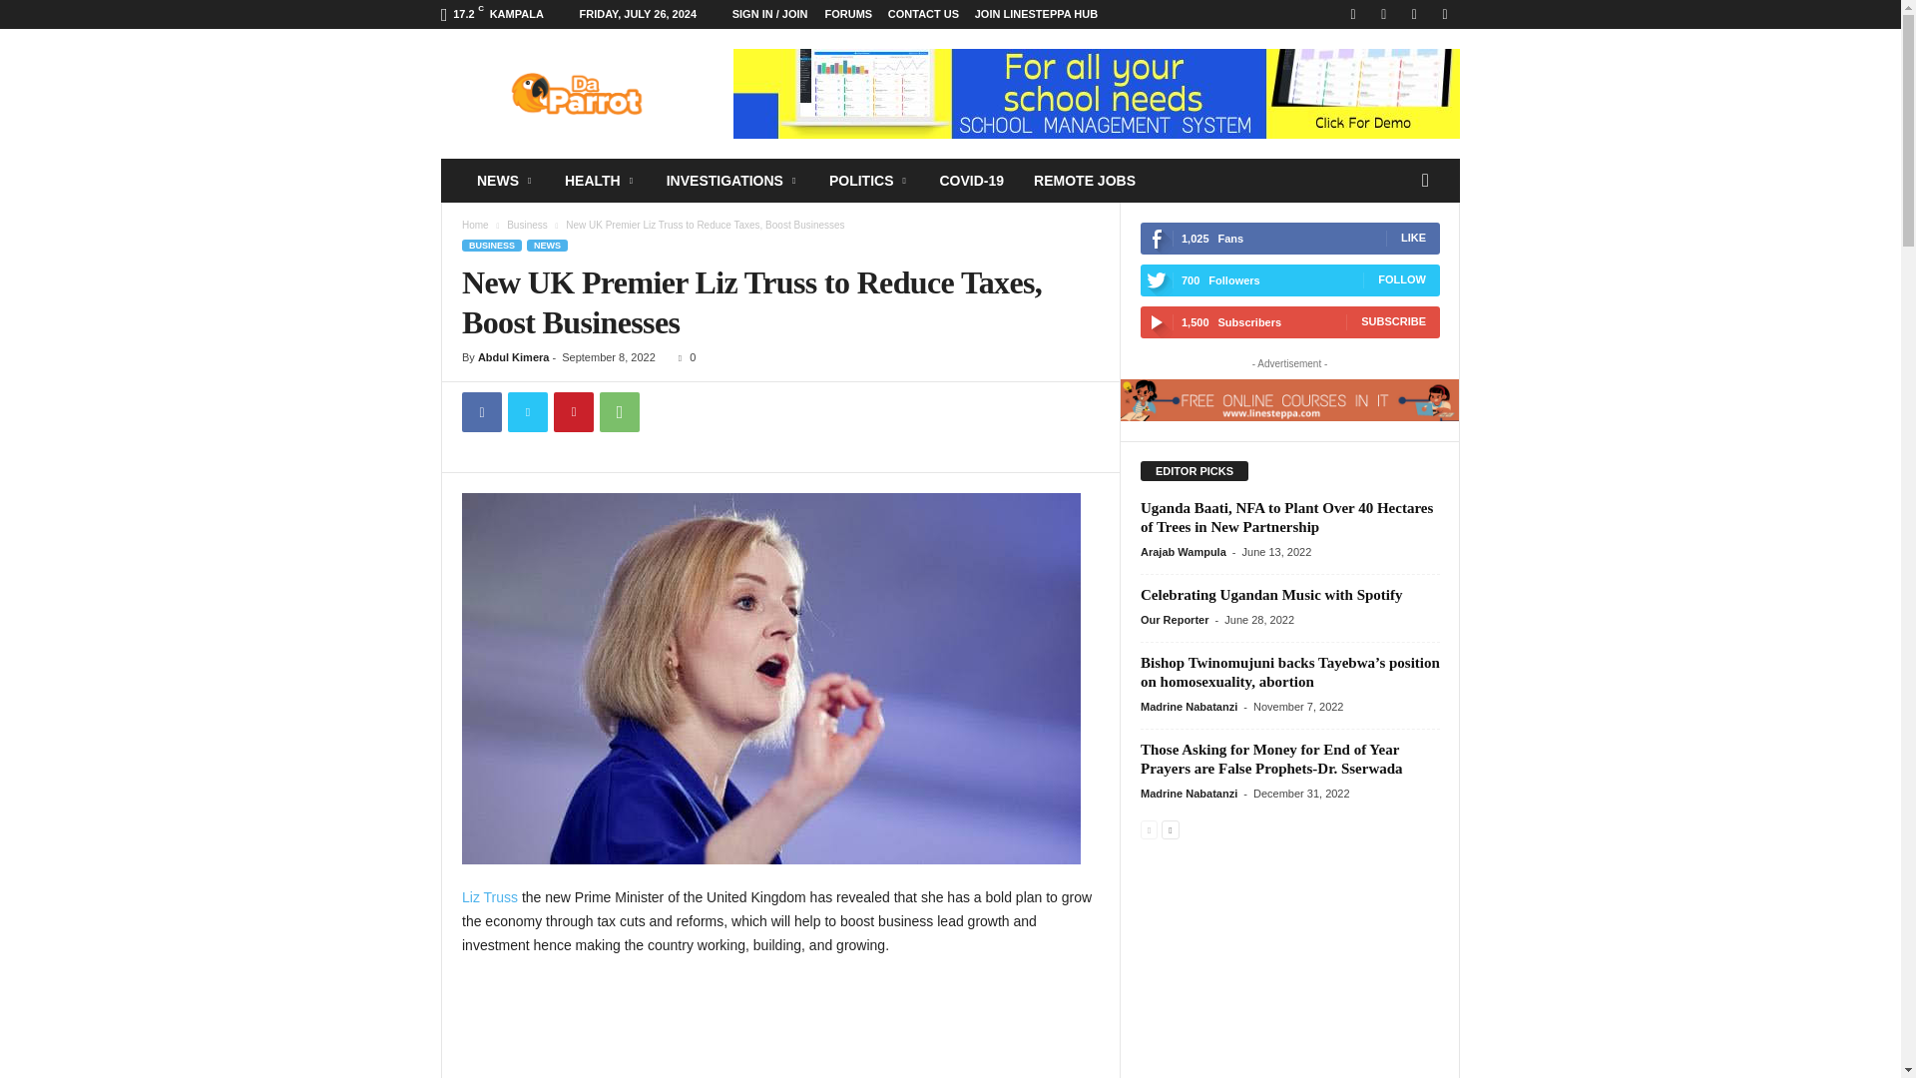  Describe the element at coordinates (924, 14) in the screenshot. I see `CONTACT US` at that location.